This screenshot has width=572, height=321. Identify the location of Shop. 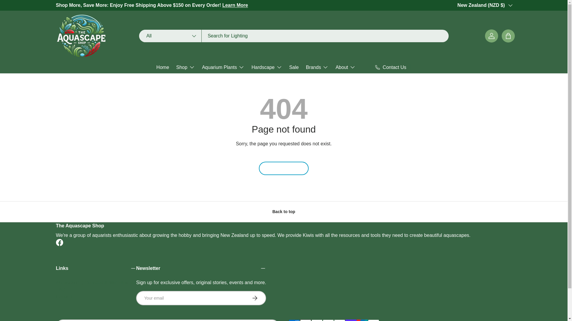
(185, 67).